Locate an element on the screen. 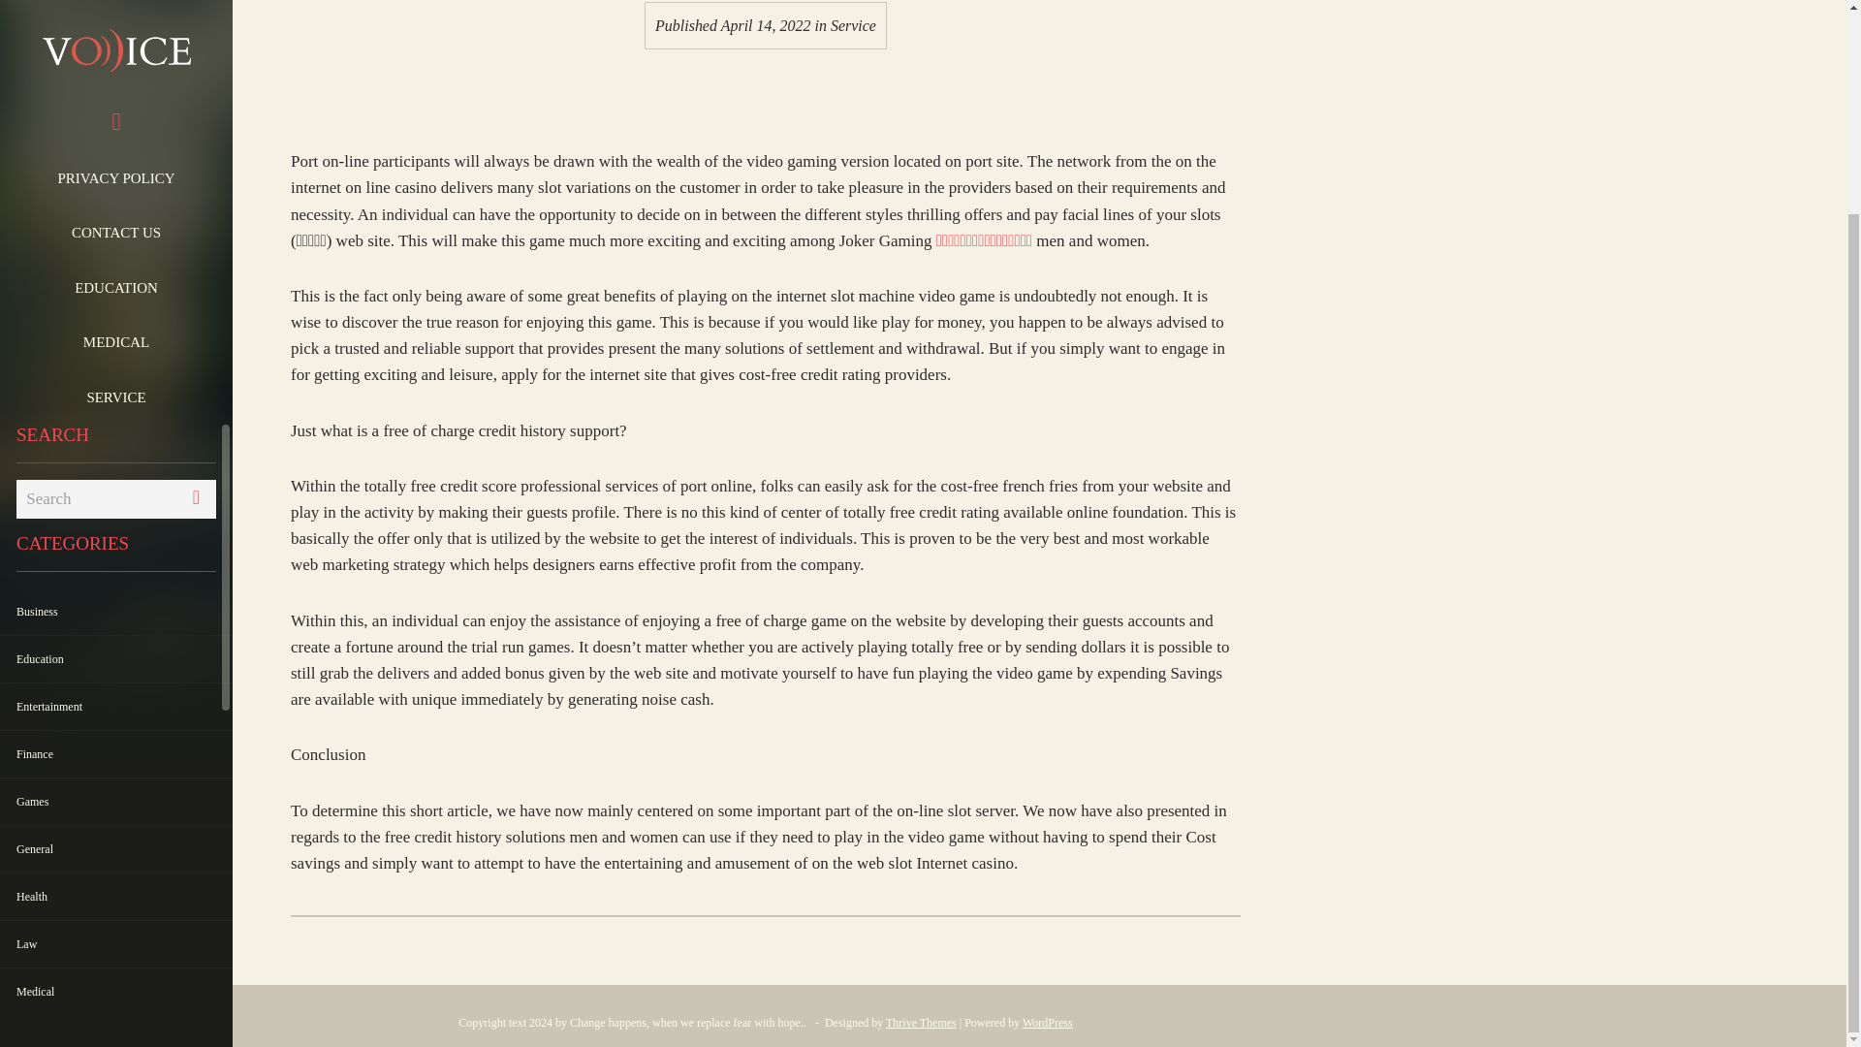  Medical is located at coordinates (35, 735).